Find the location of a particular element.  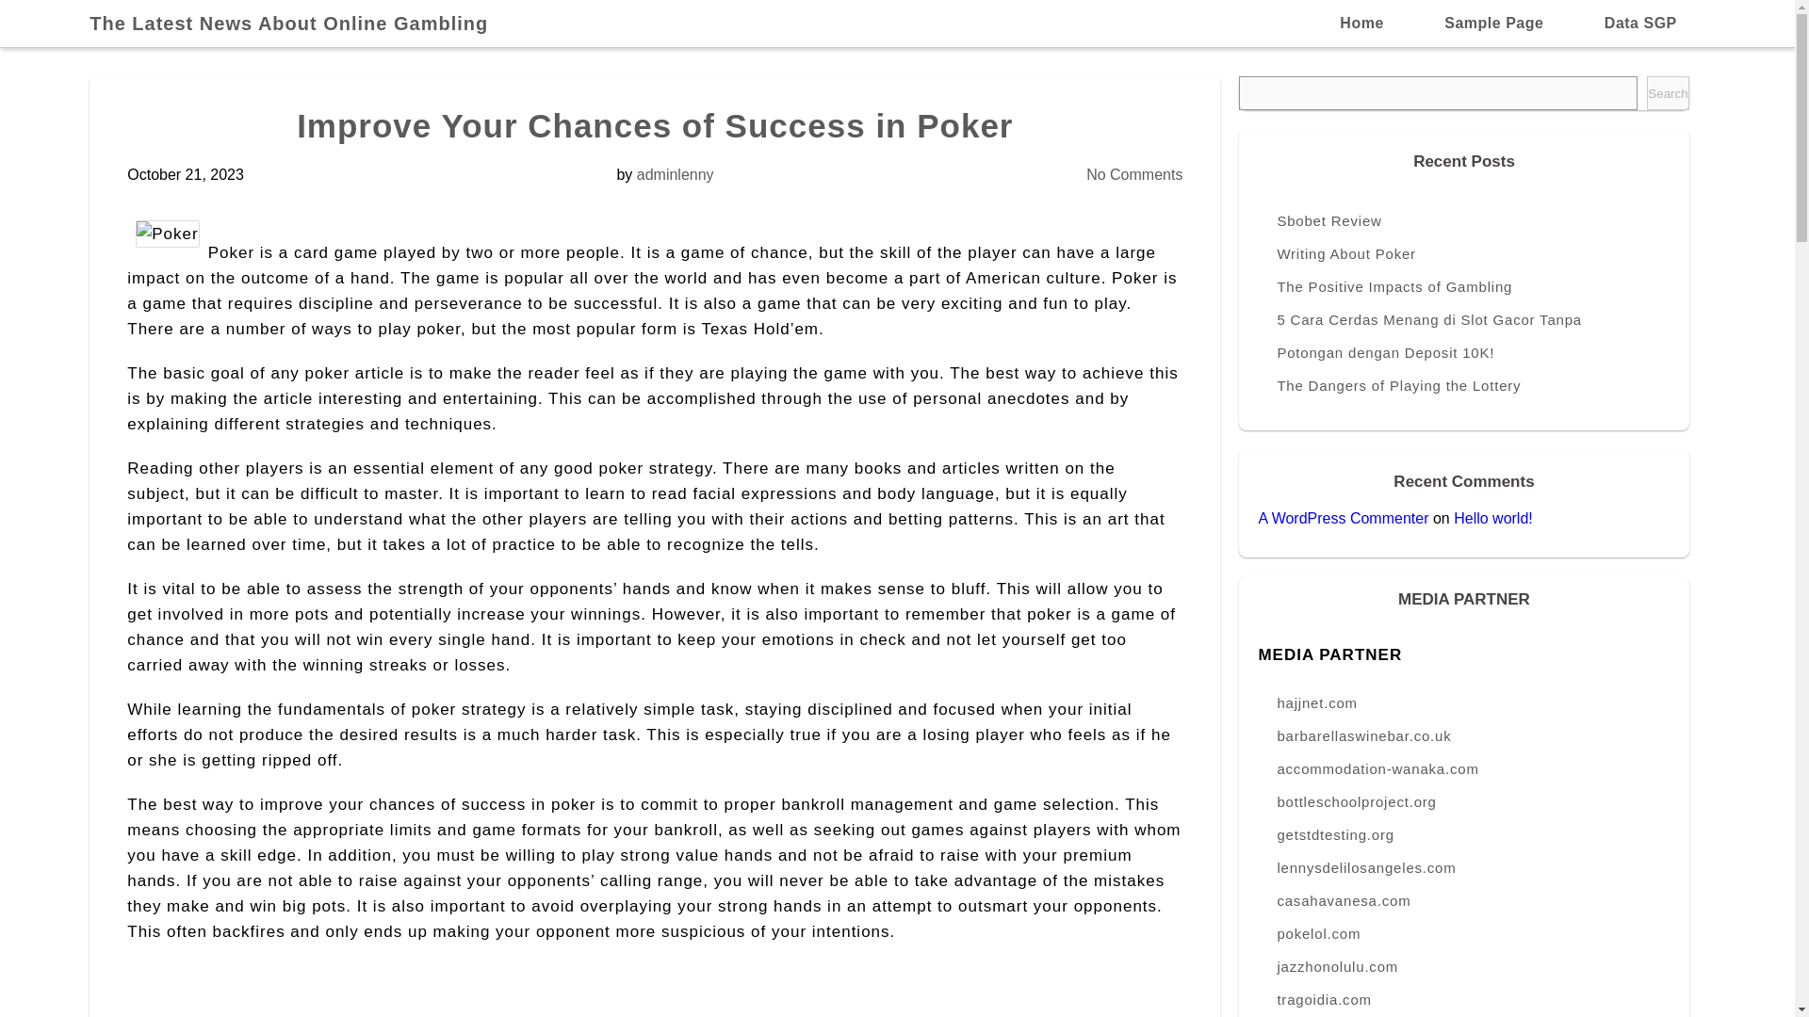

A WordPress Commenter is located at coordinates (1343, 518).